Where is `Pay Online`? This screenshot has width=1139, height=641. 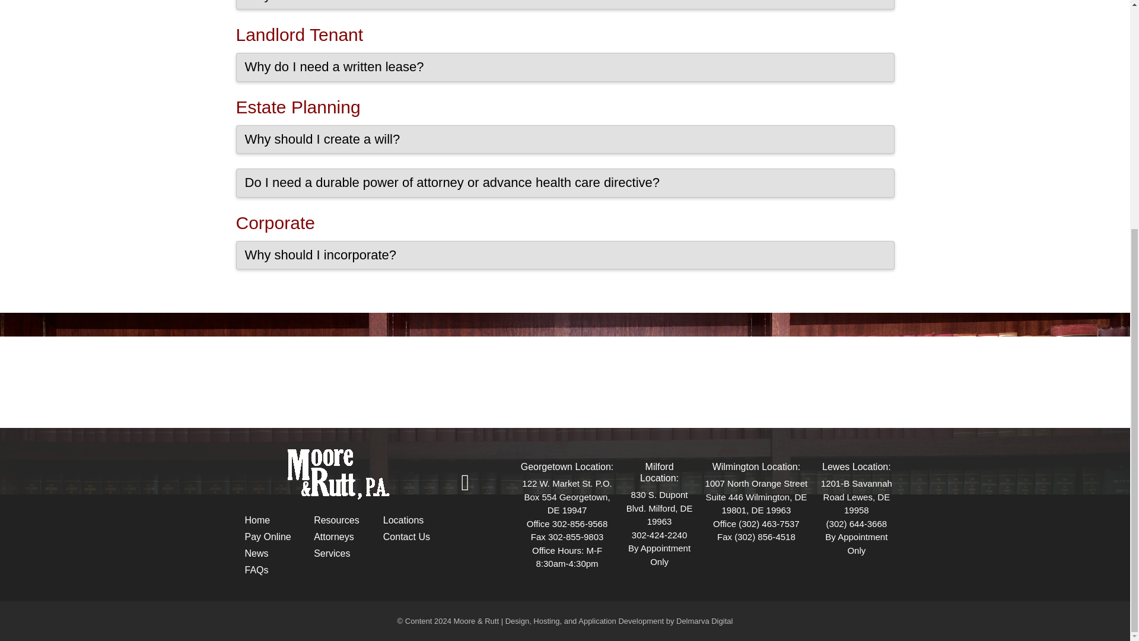 Pay Online is located at coordinates (267, 537).